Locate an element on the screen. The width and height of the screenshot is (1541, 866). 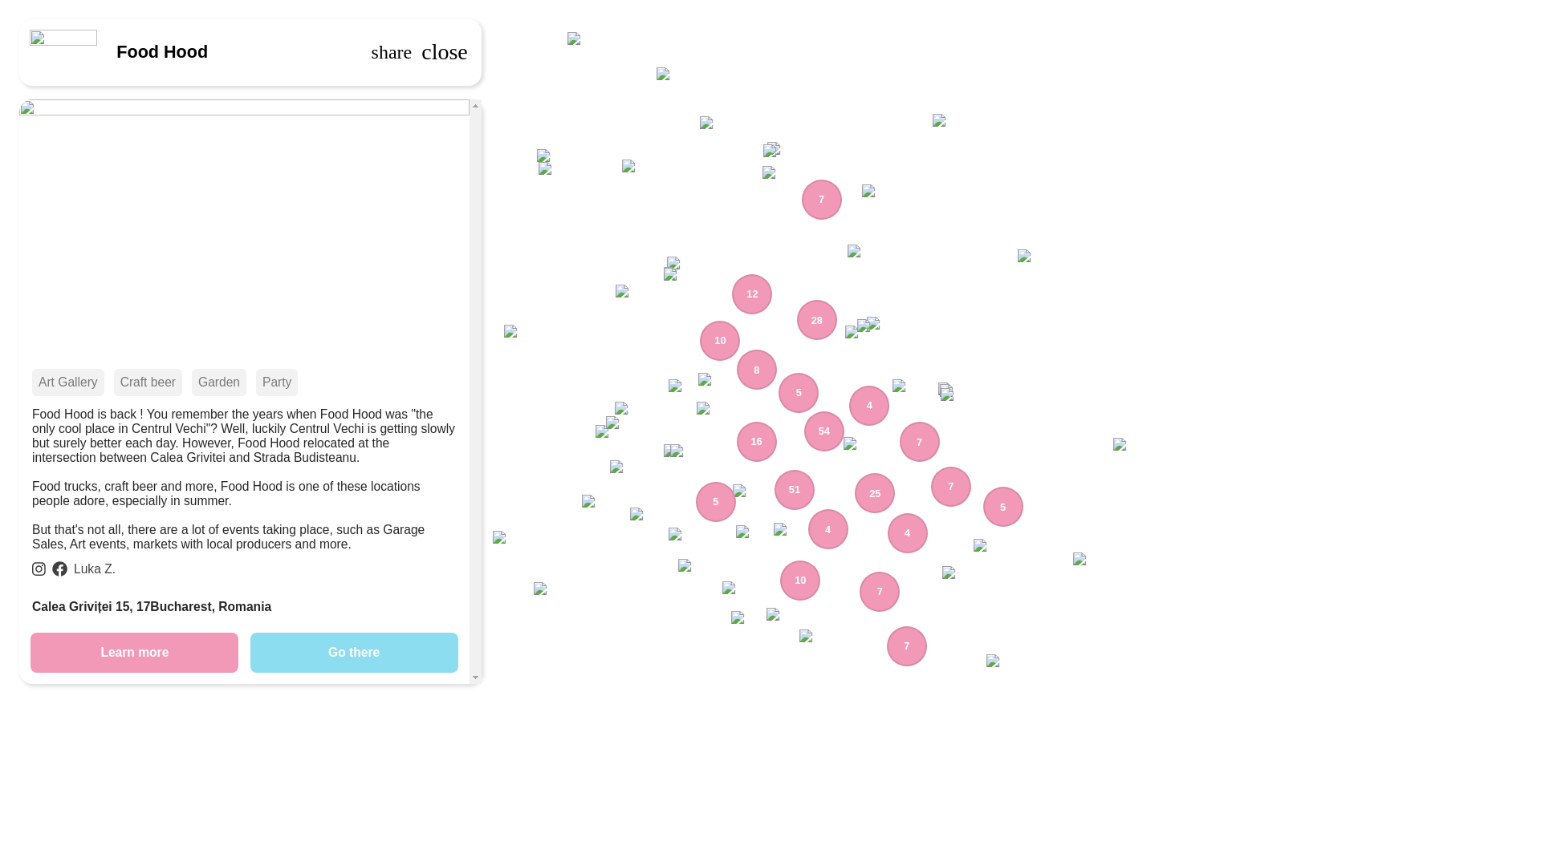
Bucharest's Craft beer Map: our favorite places to go out to is located at coordinates (148, 382).